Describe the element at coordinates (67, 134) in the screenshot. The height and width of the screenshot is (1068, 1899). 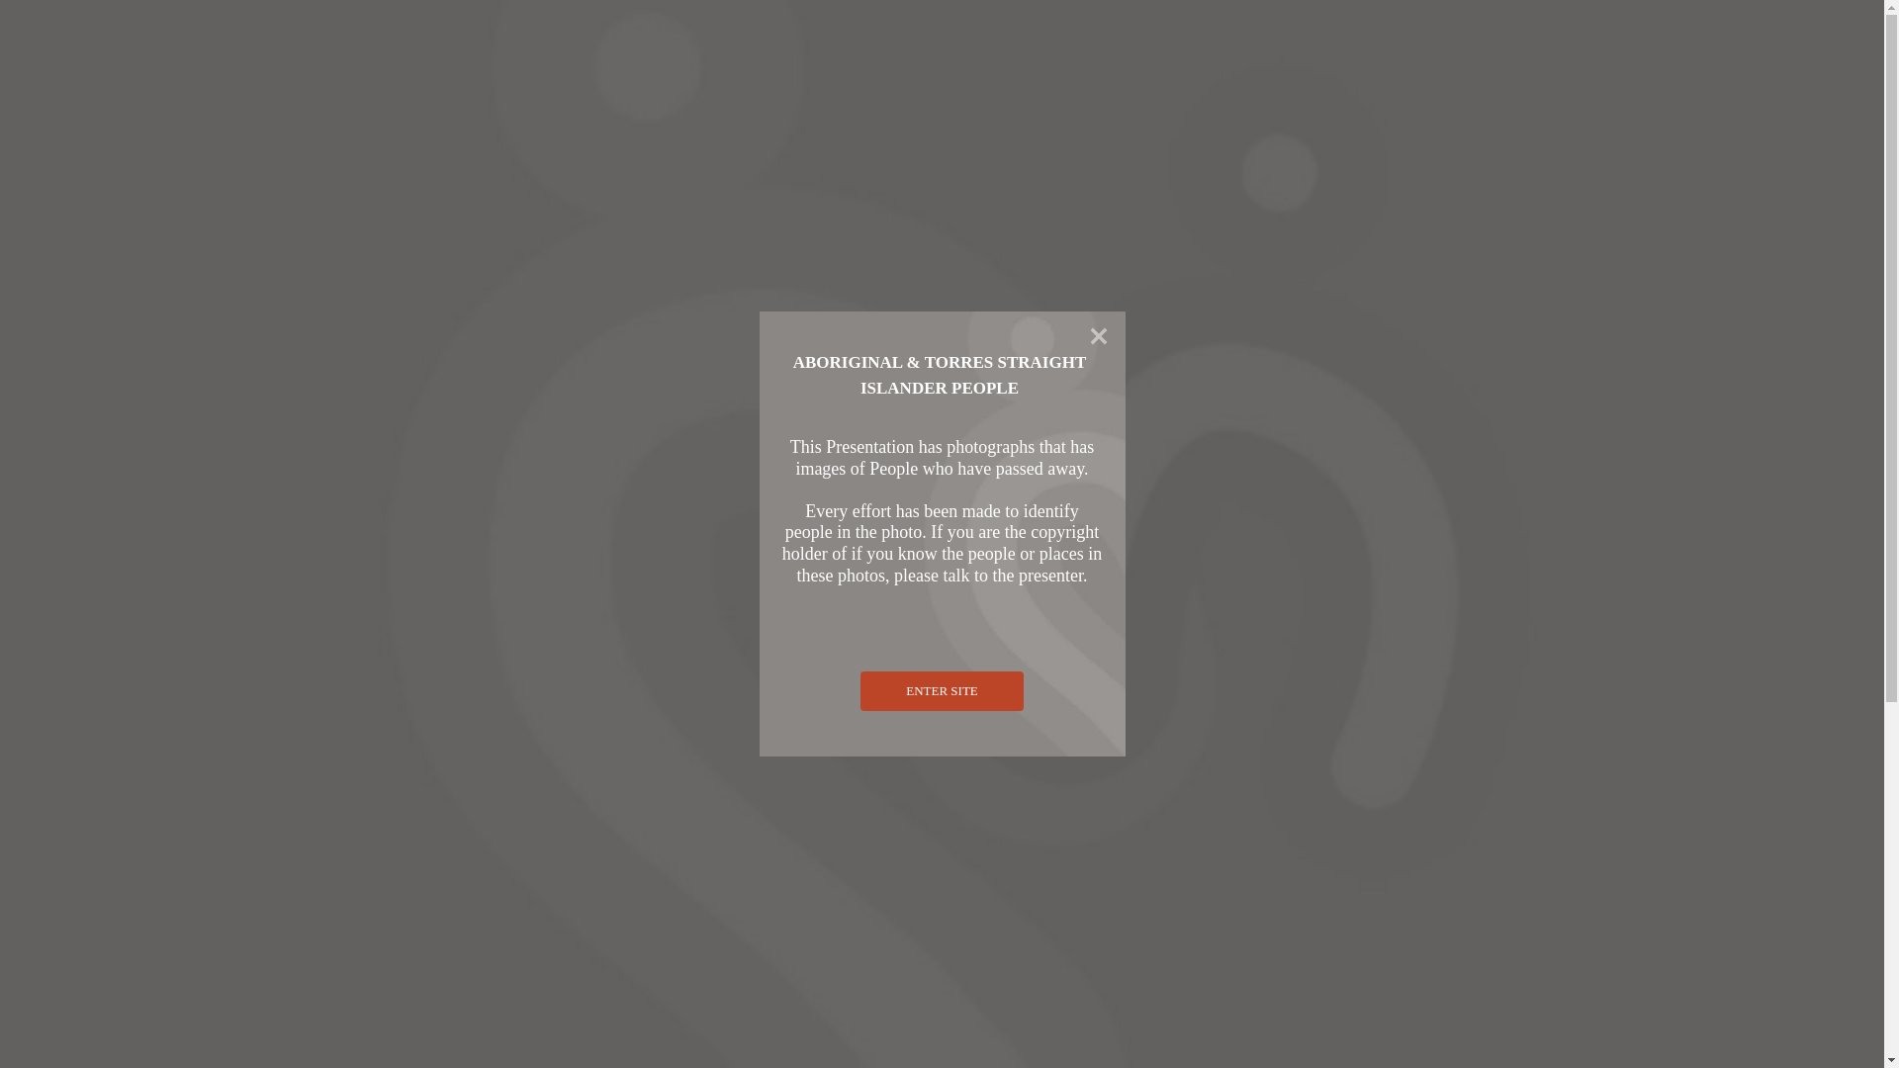
I see `Home` at that location.